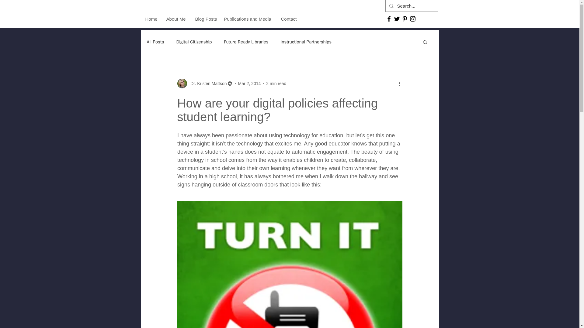  Describe the element at coordinates (151, 19) in the screenshot. I see `Home` at that location.